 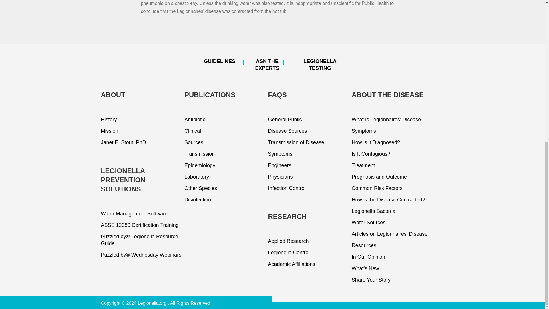 What do you see at coordinates (226, 142) in the screenshot?
I see `Sources` at bounding box center [226, 142].